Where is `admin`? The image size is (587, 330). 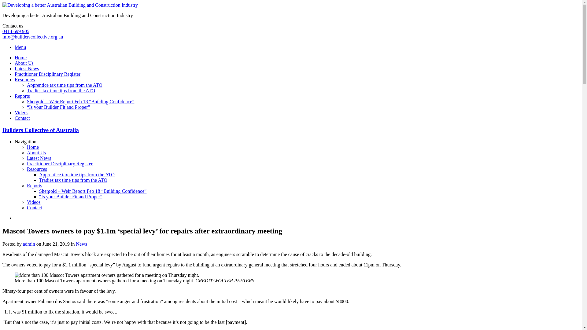
admin is located at coordinates (29, 244).